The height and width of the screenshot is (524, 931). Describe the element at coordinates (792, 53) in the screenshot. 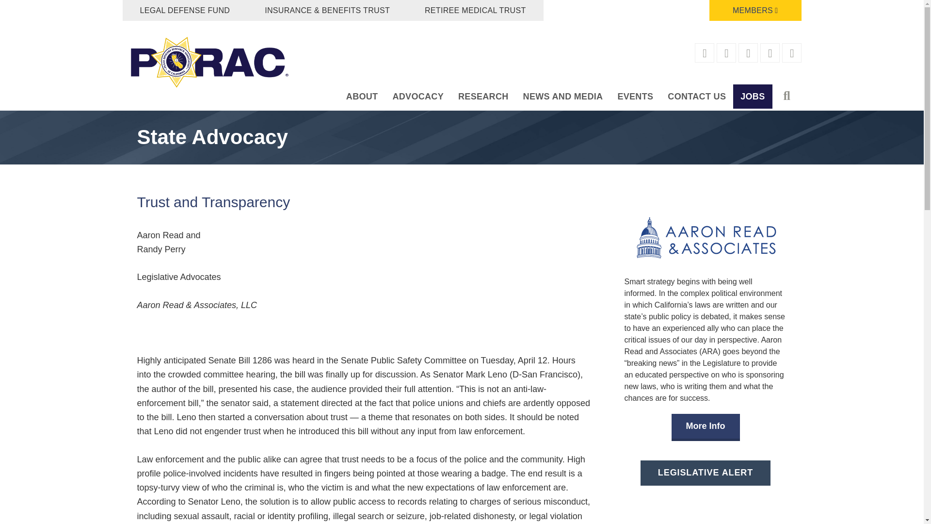

I see `LinkedIn` at that location.